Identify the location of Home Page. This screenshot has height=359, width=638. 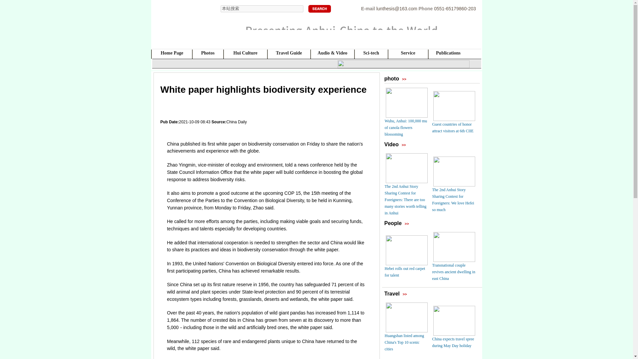
(172, 53).